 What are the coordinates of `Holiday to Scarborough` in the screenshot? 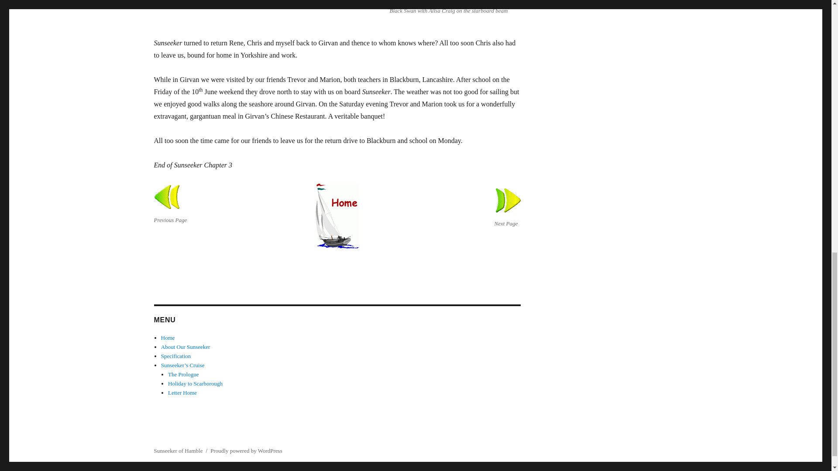 It's located at (196, 383).